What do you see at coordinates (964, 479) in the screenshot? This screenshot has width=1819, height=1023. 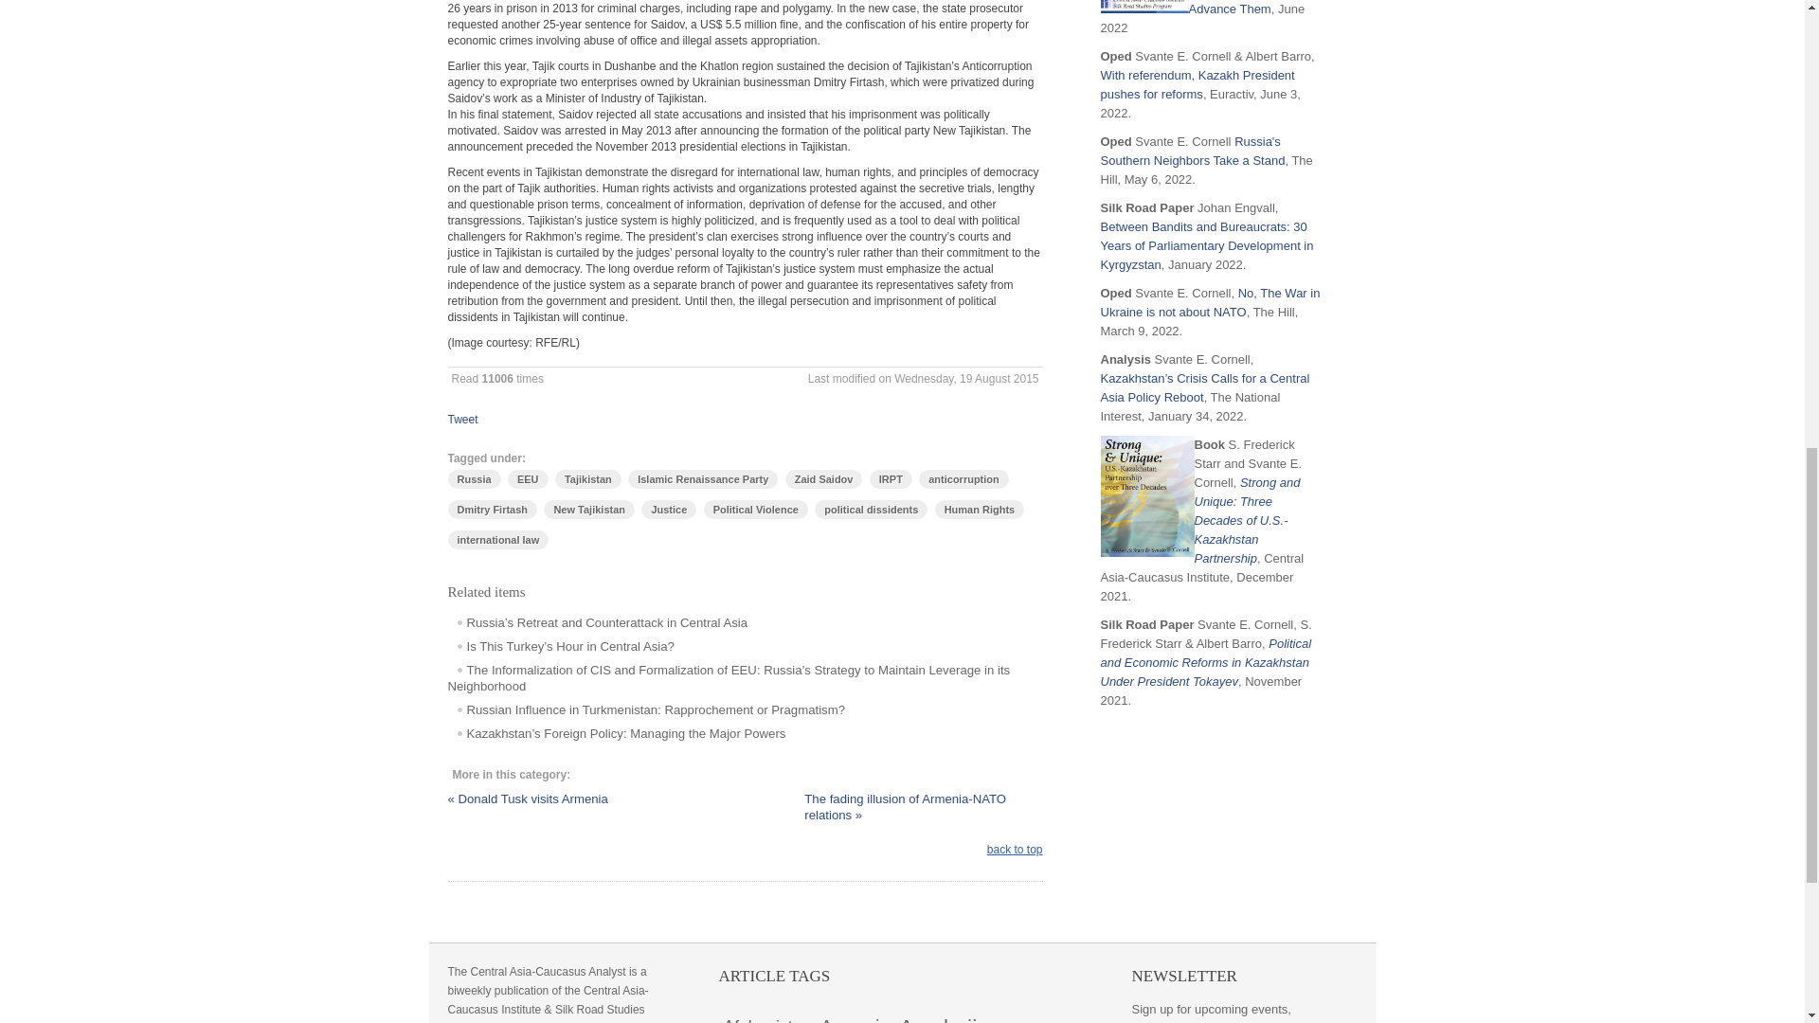 I see `anticorruption` at bounding box center [964, 479].